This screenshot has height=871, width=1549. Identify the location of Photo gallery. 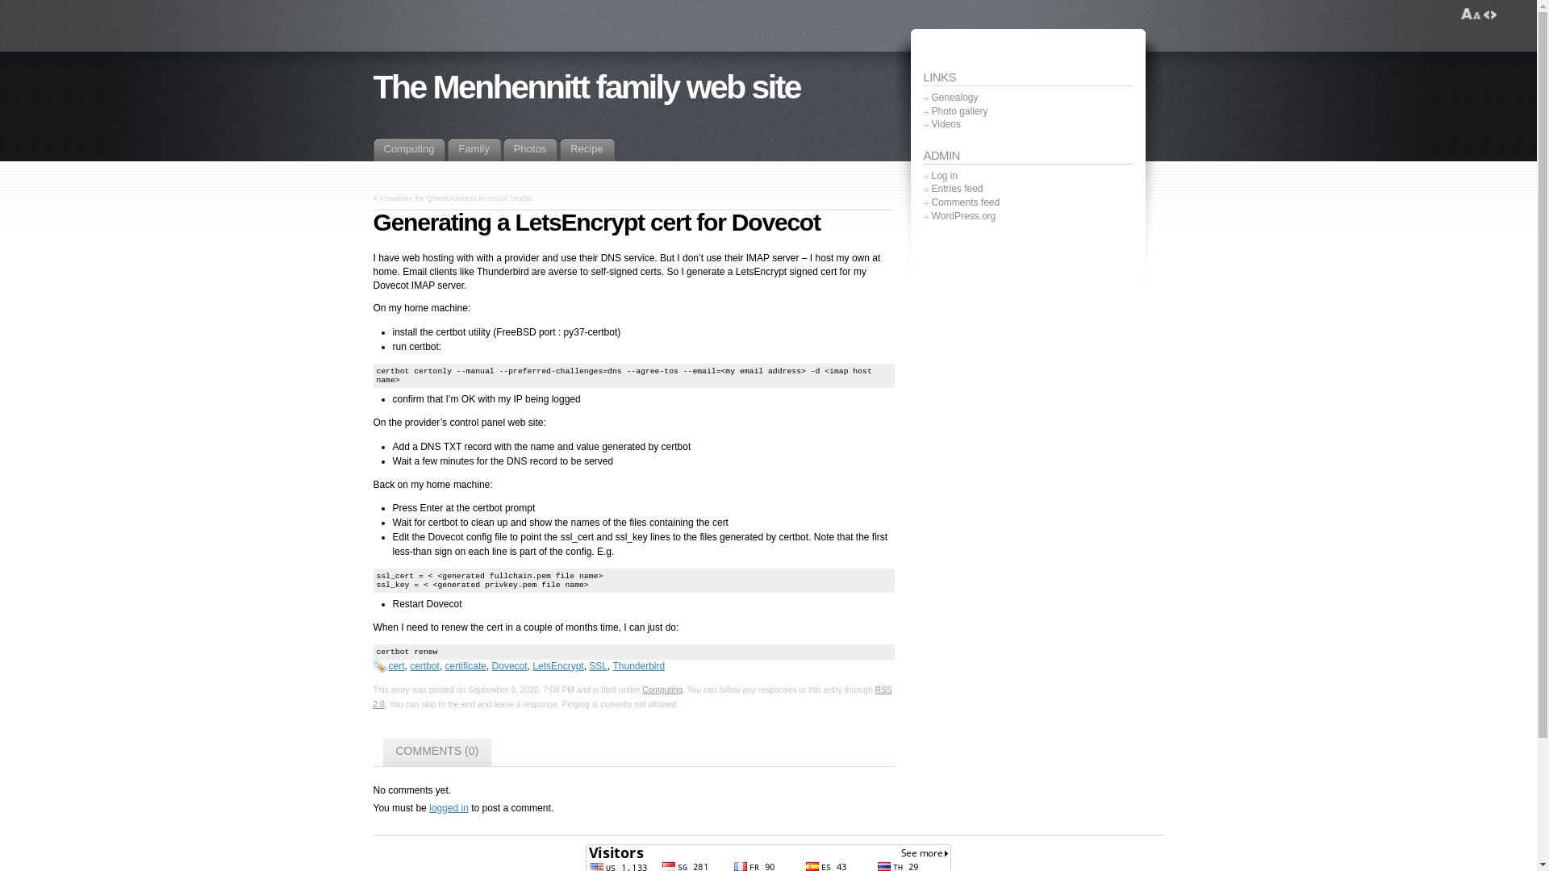
(959, 111).